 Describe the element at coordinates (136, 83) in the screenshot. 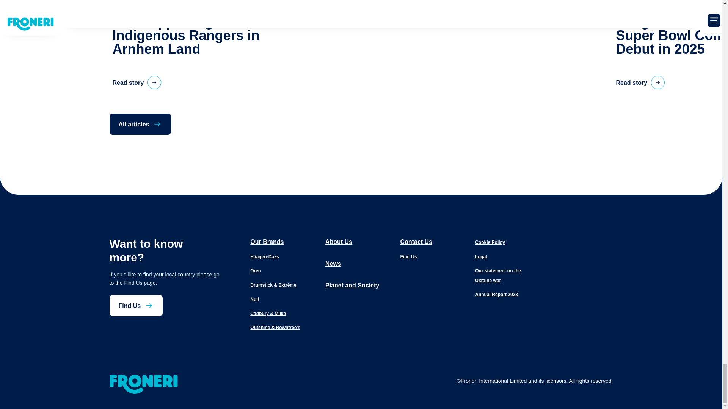

I see `Read story` at that location.